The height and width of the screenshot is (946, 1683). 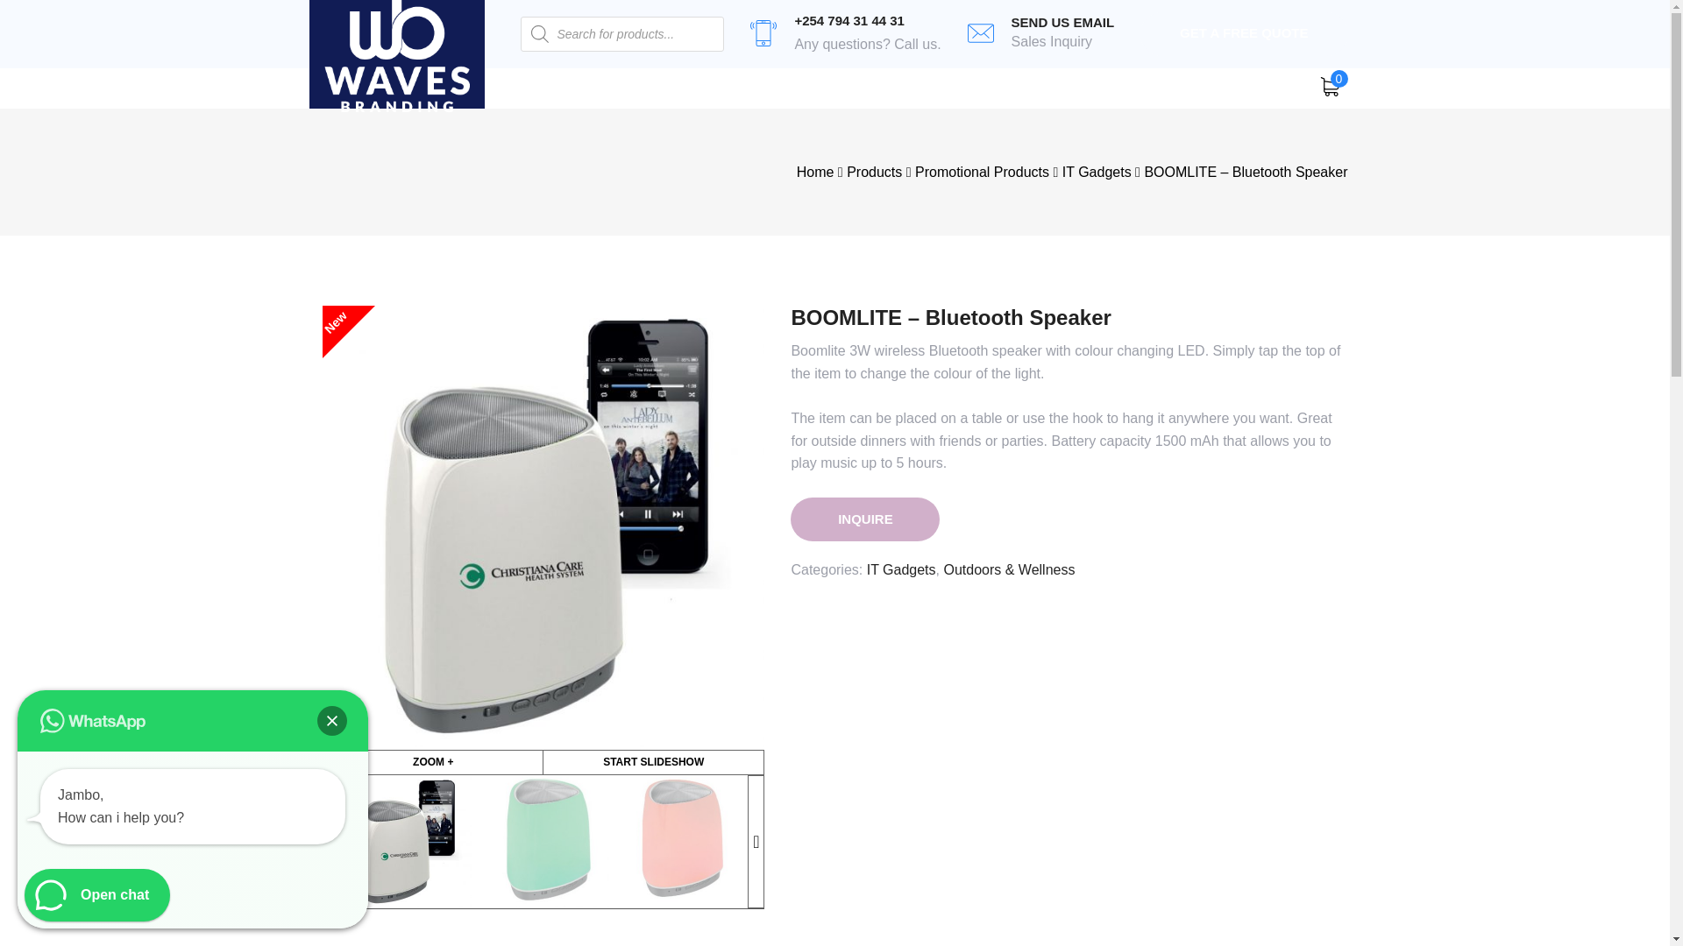 What do you see at coordinates (1062, 22) in the screenshot?
I see `SEND US EMAIL` at bounding box center [1062, 22].